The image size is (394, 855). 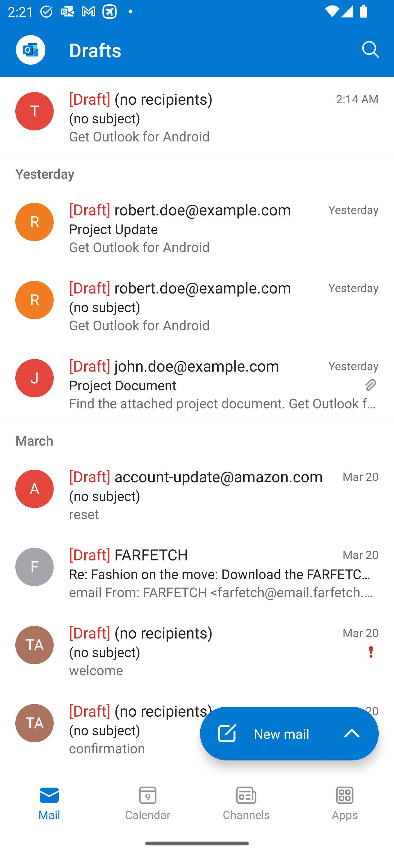 What do you see at coordinates (34, 378) in the screenshot?
I see `john.doe@example.com, testappium002@outlook.com` at bounding box center [34, 378].